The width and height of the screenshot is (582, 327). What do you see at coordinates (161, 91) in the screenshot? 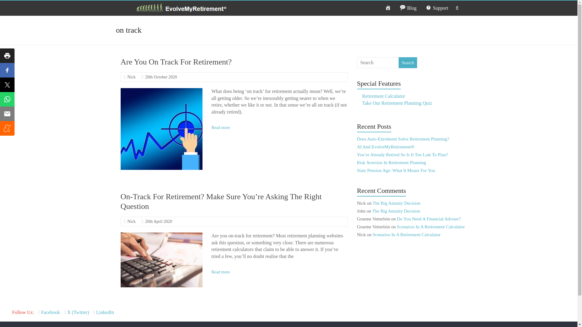
I see `Are You On Track For Retirement?` at bounding box center [161, 91].